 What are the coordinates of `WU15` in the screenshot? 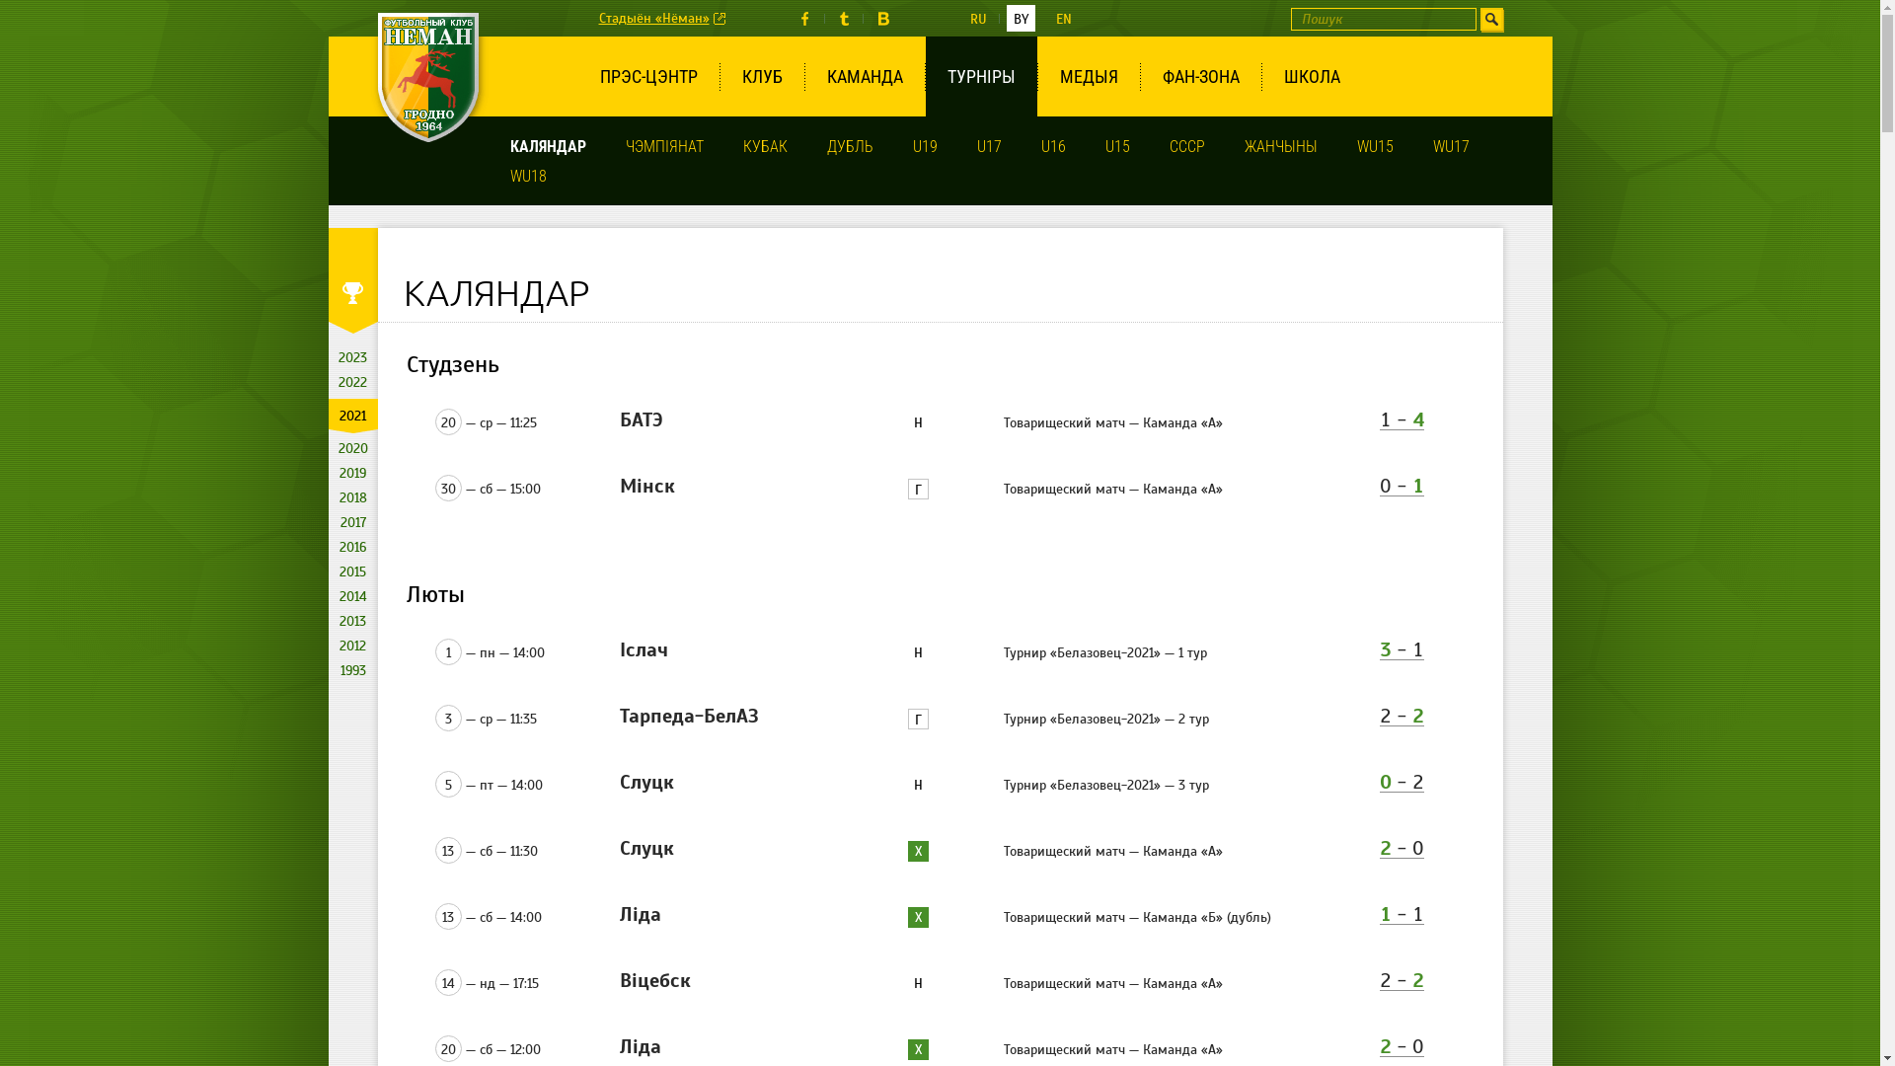 It's located at (1374, 146).